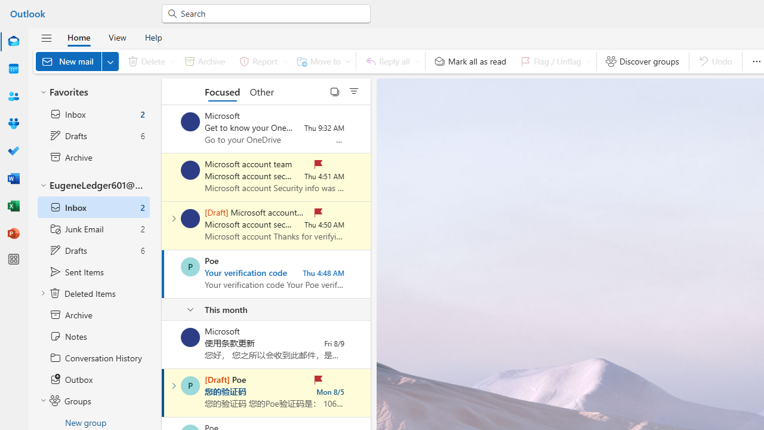 This screenshot has width=764, height=430. What do you see at coordinates (13, 207) in the screenshot?
I see `Excel` at bounding box center [13, 207].